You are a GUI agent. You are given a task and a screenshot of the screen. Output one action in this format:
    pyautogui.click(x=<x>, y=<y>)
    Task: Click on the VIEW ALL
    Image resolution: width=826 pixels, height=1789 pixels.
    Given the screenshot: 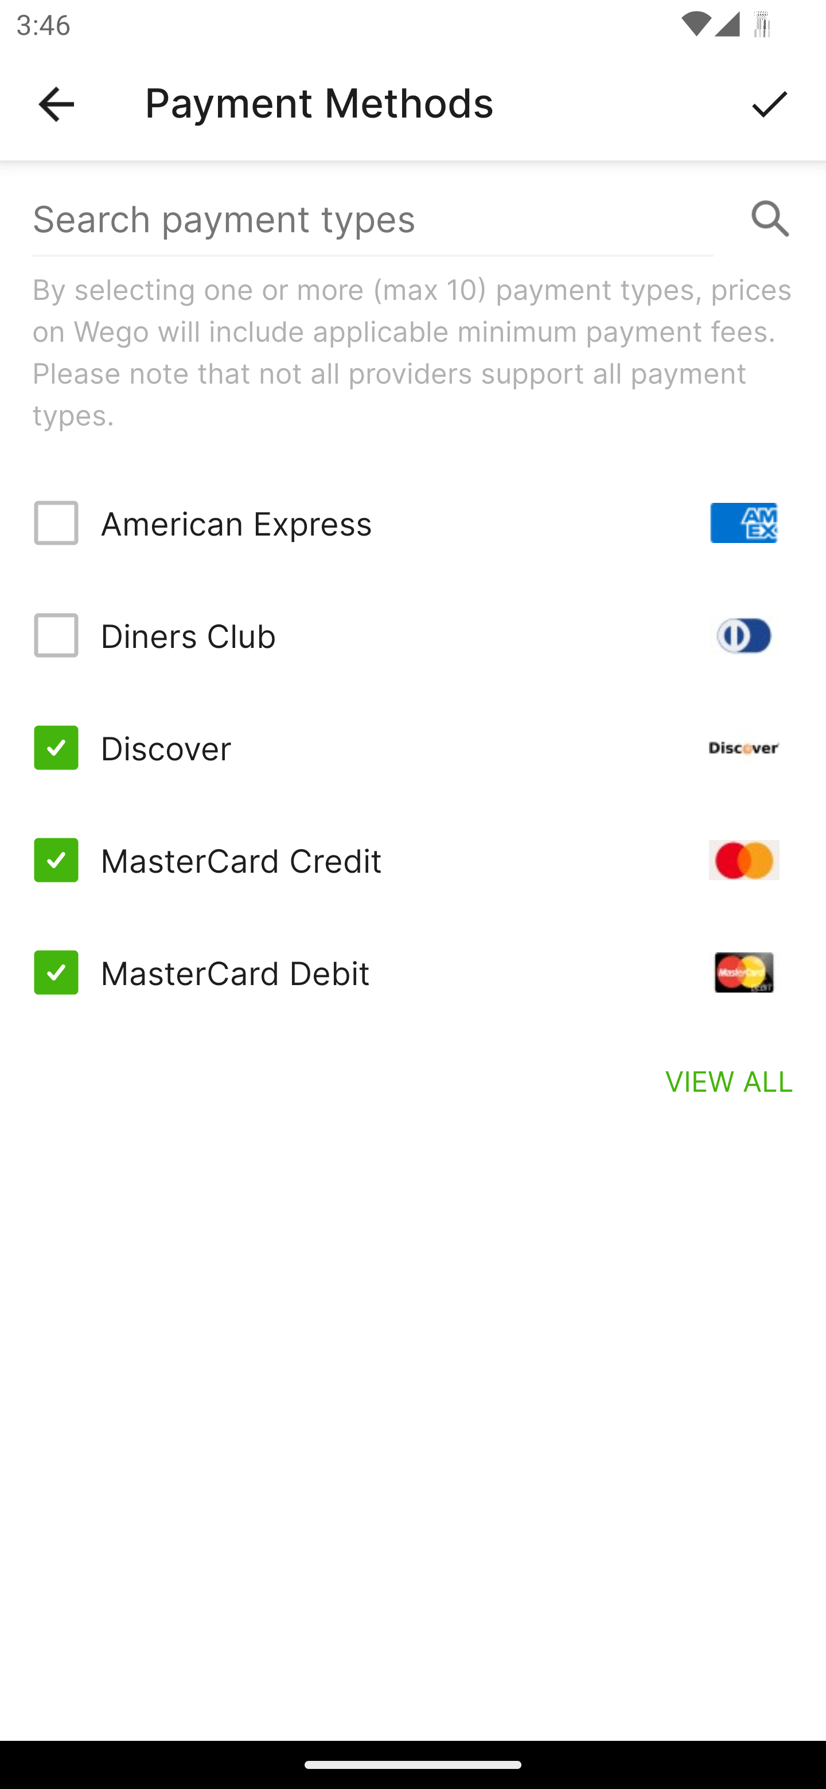 What is the action you would take?
    pyautogui.click(x=730, y=1080)
    